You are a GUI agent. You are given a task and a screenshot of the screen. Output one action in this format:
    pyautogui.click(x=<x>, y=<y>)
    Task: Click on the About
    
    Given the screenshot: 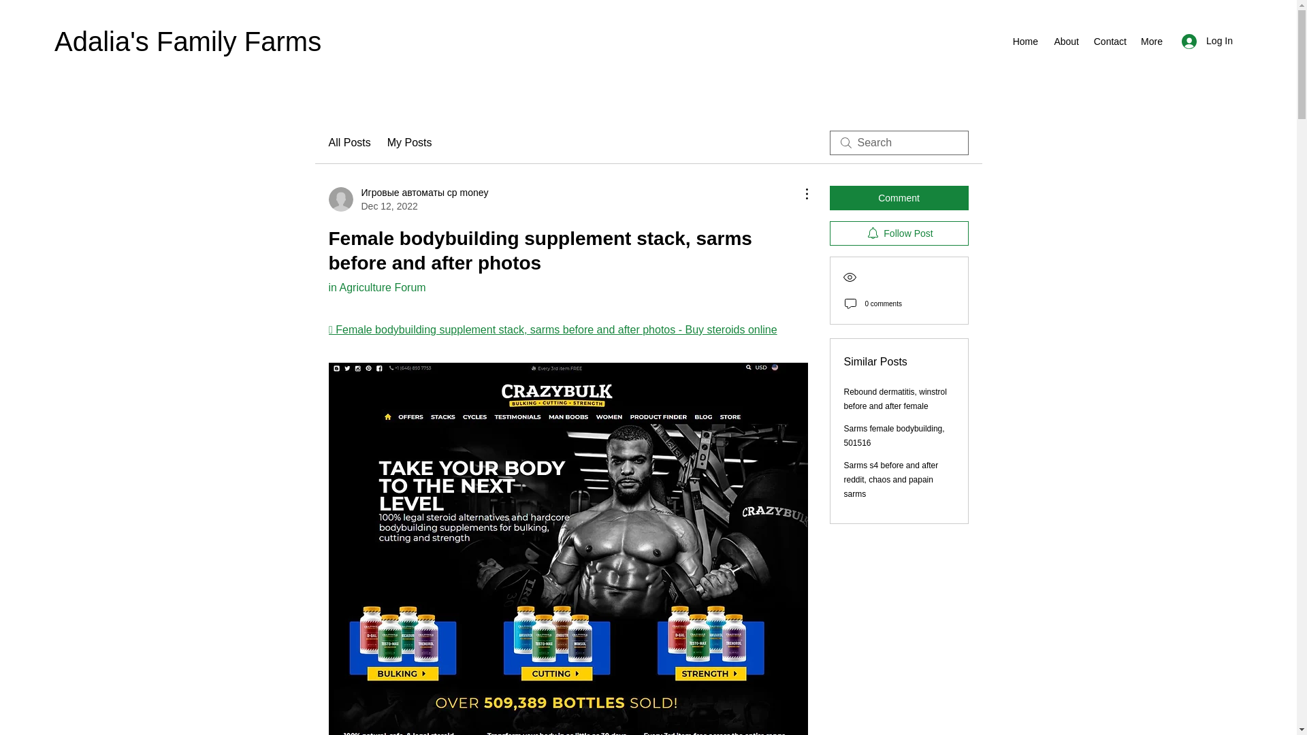 What is the action you would take?
    pyautogui.click(x=1065, y=41)
    